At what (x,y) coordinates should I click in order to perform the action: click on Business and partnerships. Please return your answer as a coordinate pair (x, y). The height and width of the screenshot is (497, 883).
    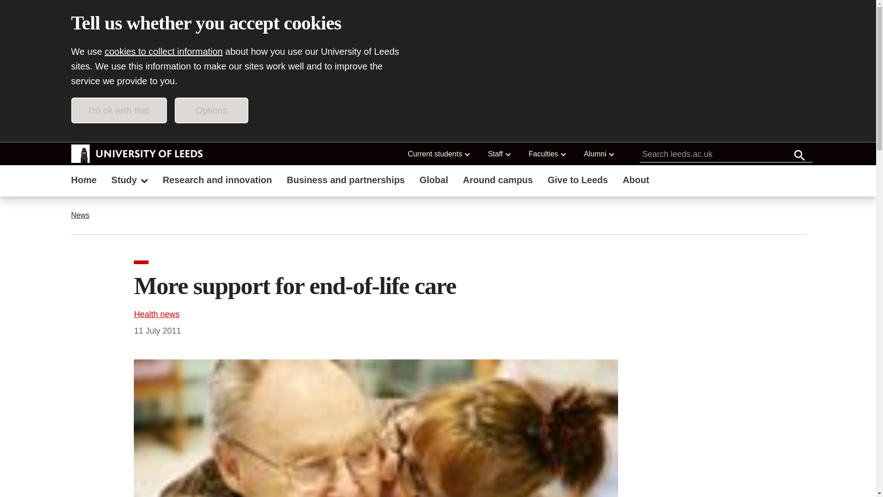
    Looking at the image, I should click on (345, 181).